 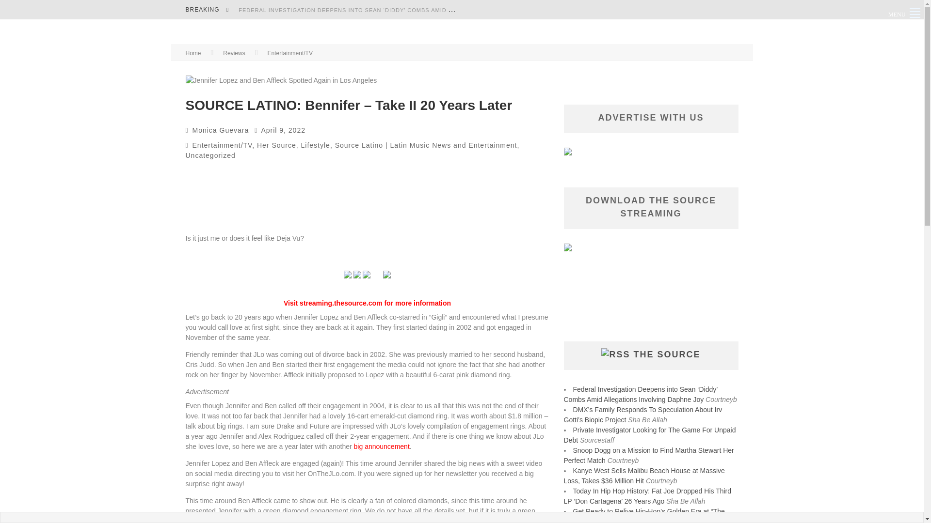 I want to click on Uncategorized, so click(x=210, y=155).